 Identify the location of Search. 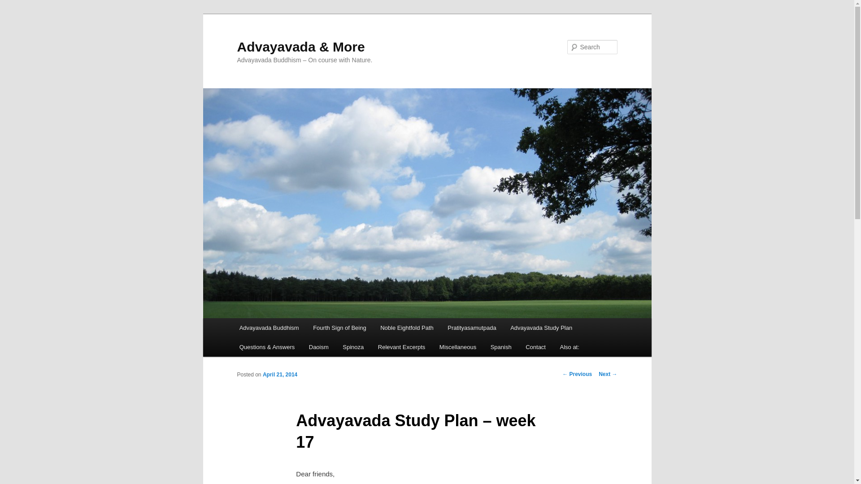
(14, 5).